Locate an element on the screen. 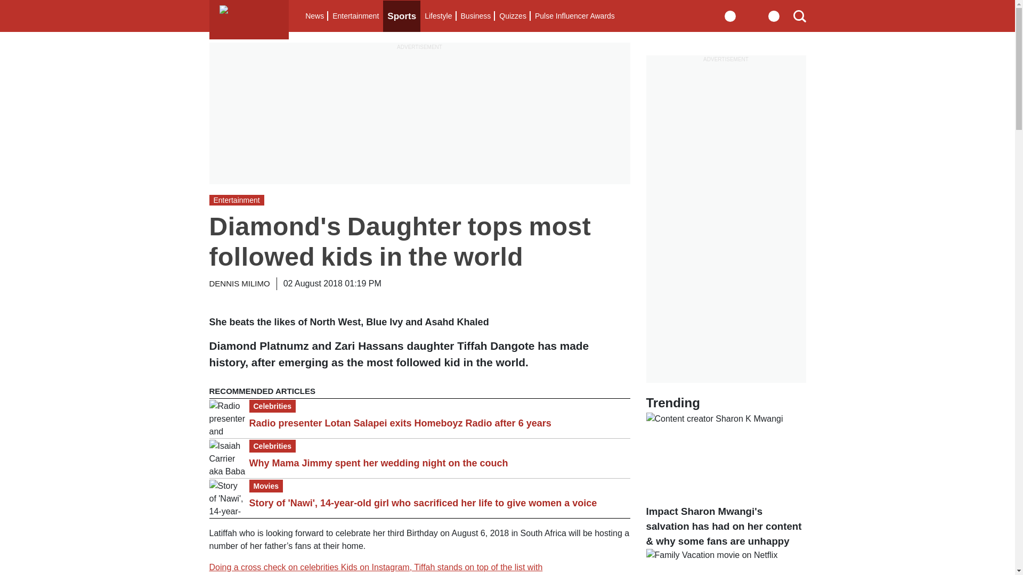  Business is located at coordinates (475, 16).